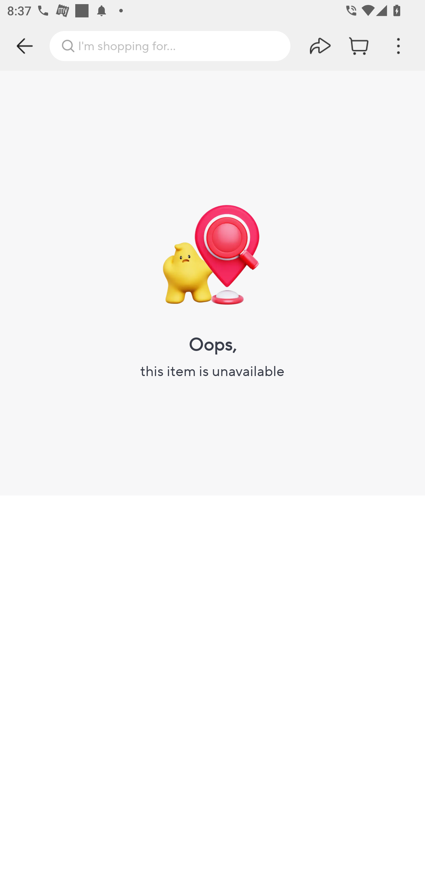 This screenshot has width=425, height=873. I want to click on more, so click(398, 46).